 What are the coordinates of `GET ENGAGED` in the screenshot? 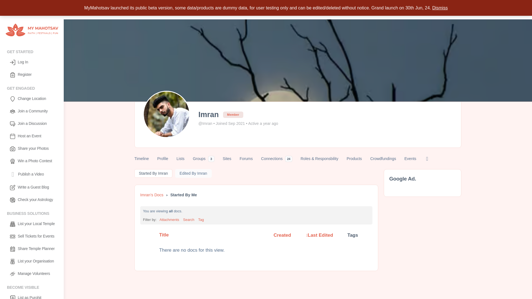 It's located at (32, 87).